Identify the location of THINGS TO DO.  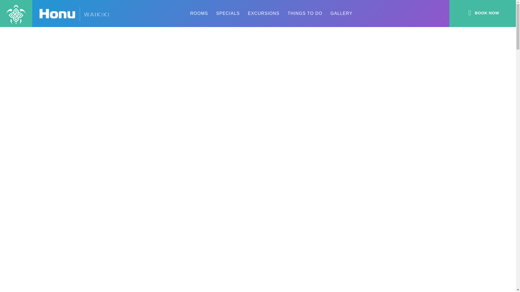
(305, 14).